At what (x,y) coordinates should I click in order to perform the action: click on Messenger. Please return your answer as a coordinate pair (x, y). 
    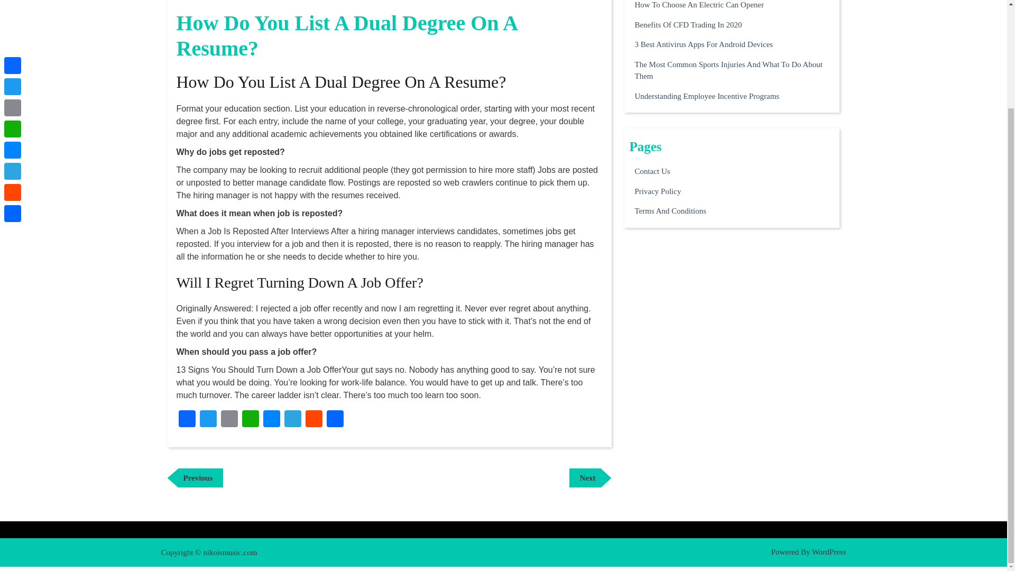
    Looking at the image, I should click on (195, 478).